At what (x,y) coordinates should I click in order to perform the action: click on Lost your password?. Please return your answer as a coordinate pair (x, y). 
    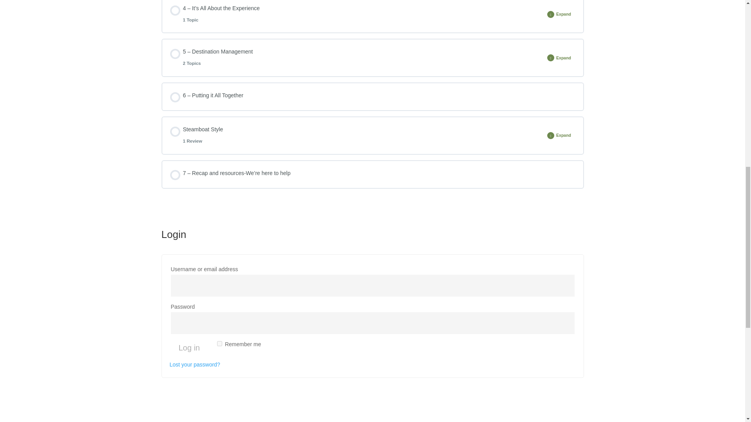
    Looking at the image, I should click on (195, 364).